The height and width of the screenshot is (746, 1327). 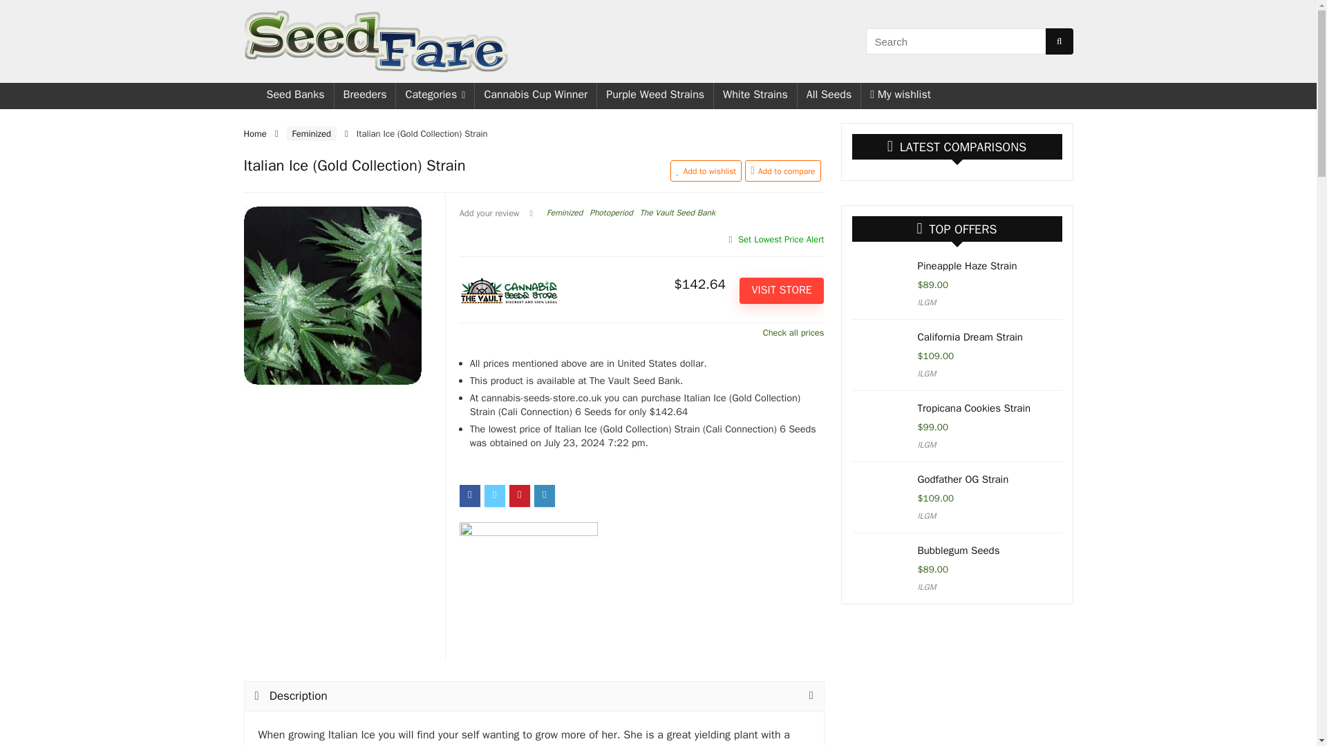 I want to click on View all posts in Feminized, so click(x=564, y=213).